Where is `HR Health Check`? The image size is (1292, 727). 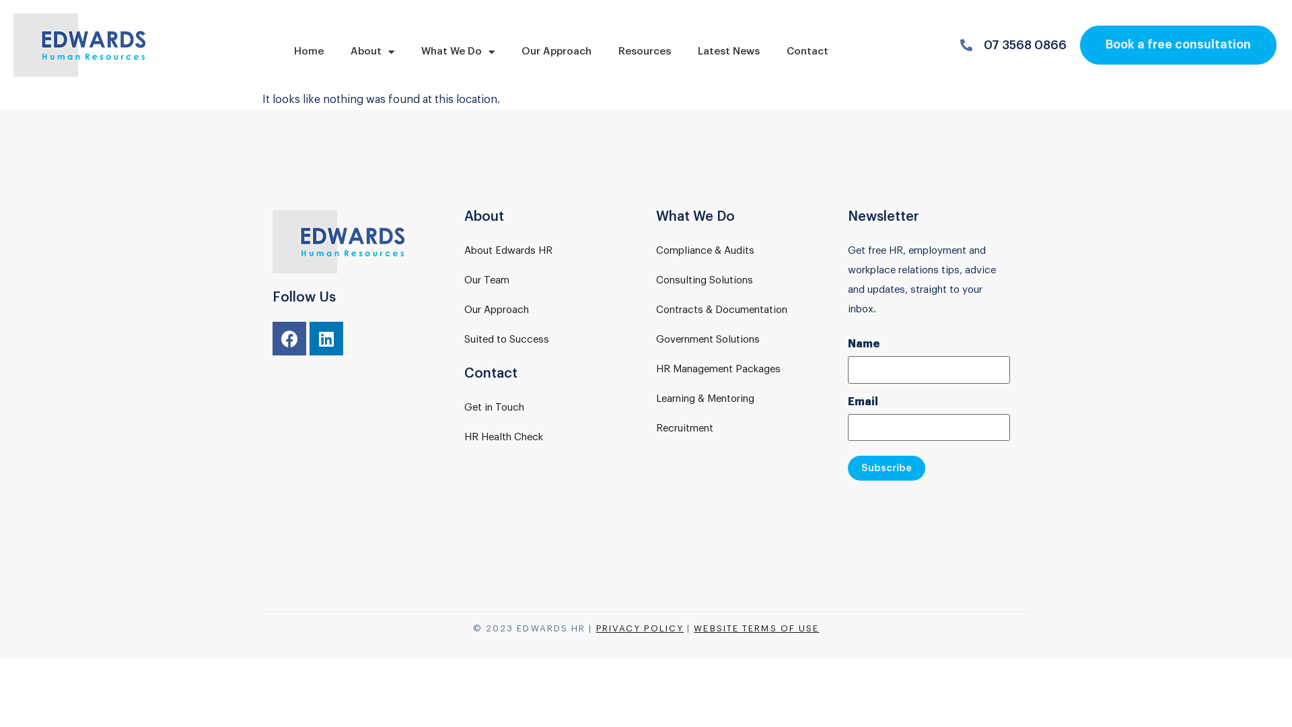
HR Health Check is located at coordinates (503, 438).